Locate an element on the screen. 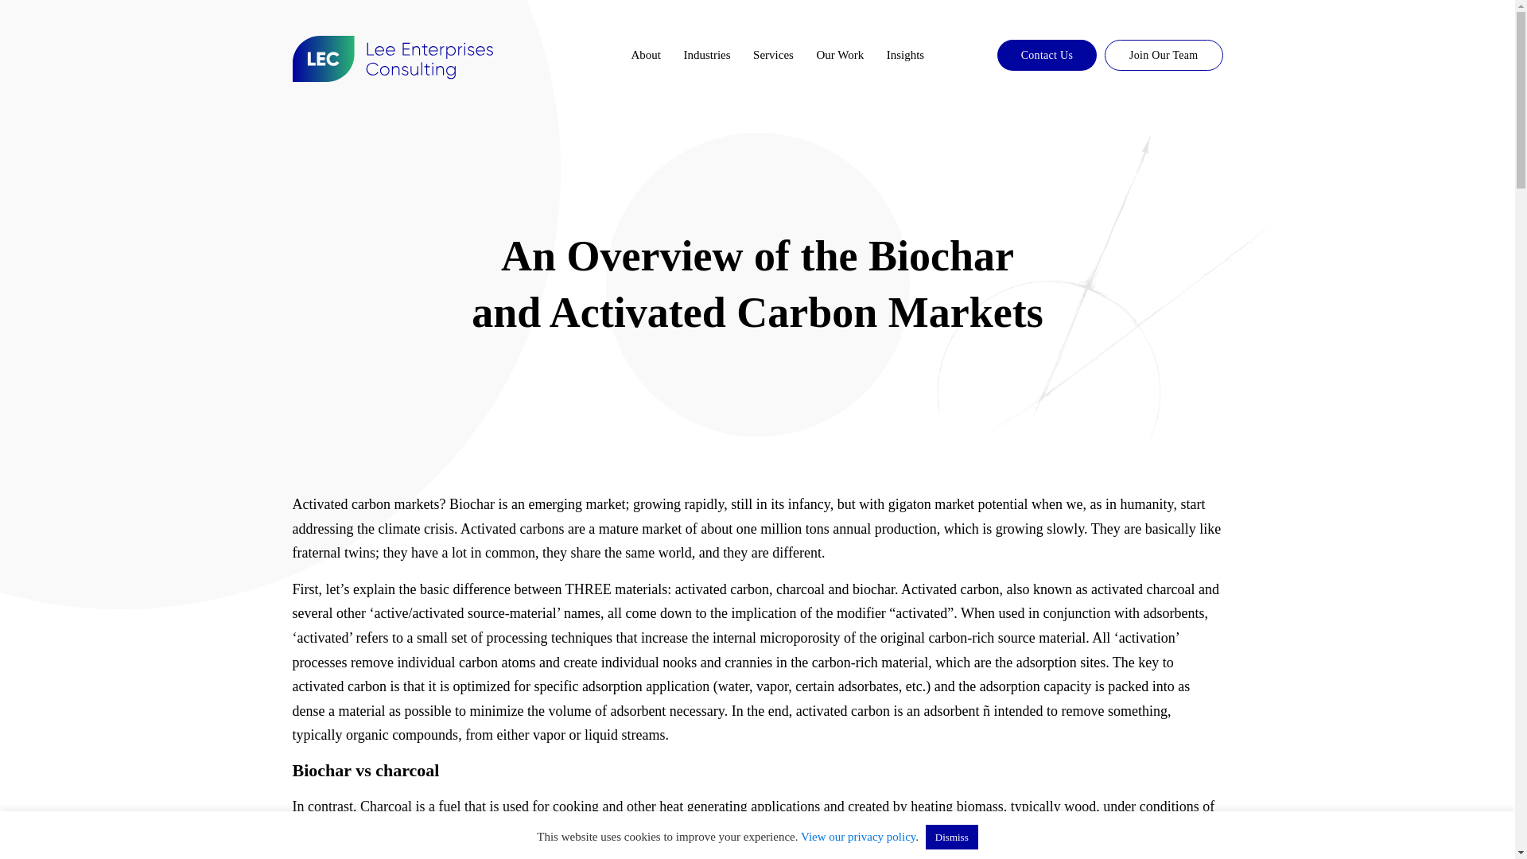 Image resolution: width=1527 pixels, height=859 pixels. Contact Us is located at coordinates (1047, 54).